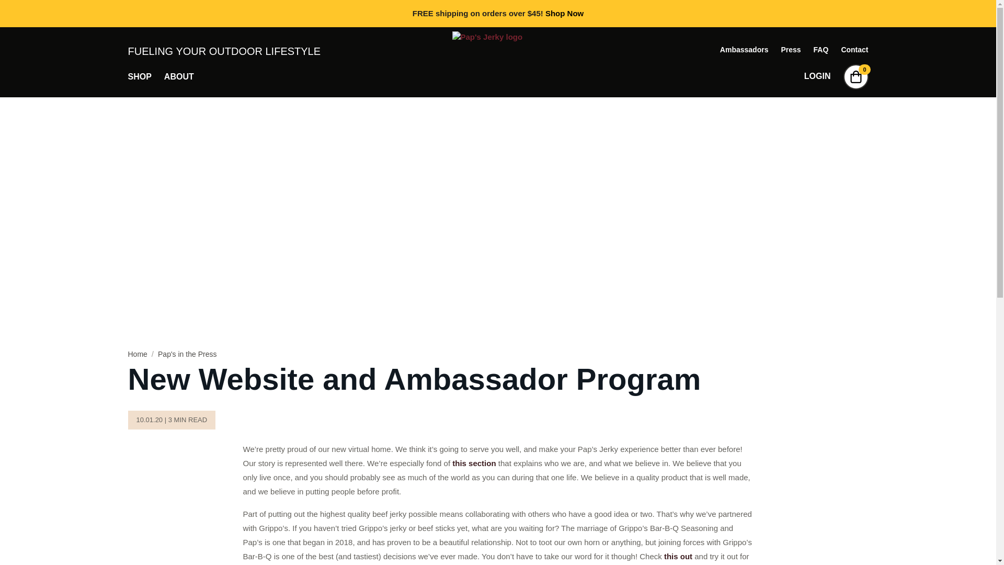 The height and width of the screenshot is (565, 1004). What do you see at coordinates (137, 354) in the screenshot?
I see `Home` at bounding box center [137, 354].